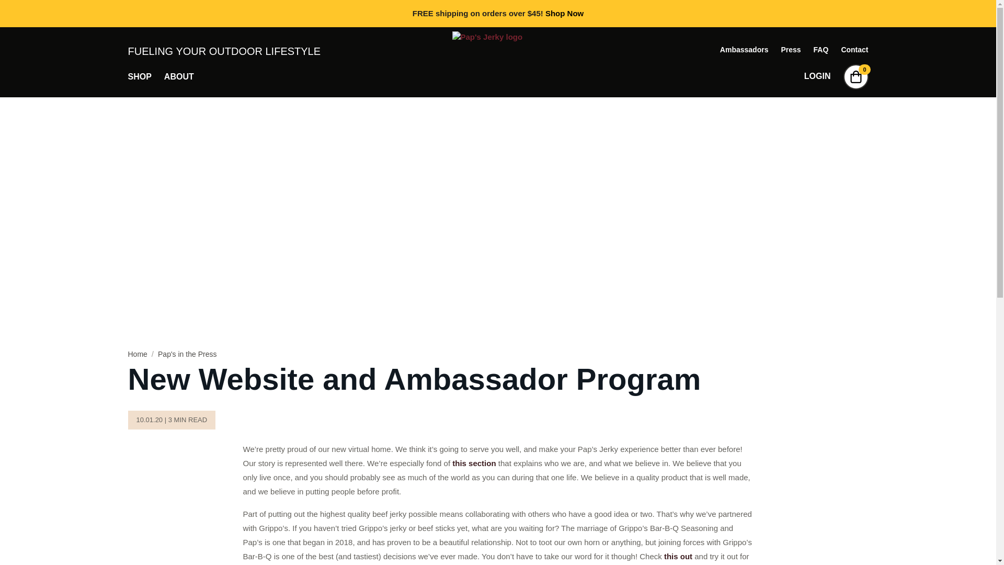 The height and width of the screenshot is (565, 1004). What do you see at coordinates (137, 354) in the screenshot?
I see `Home` at bounding box center [137, 354].